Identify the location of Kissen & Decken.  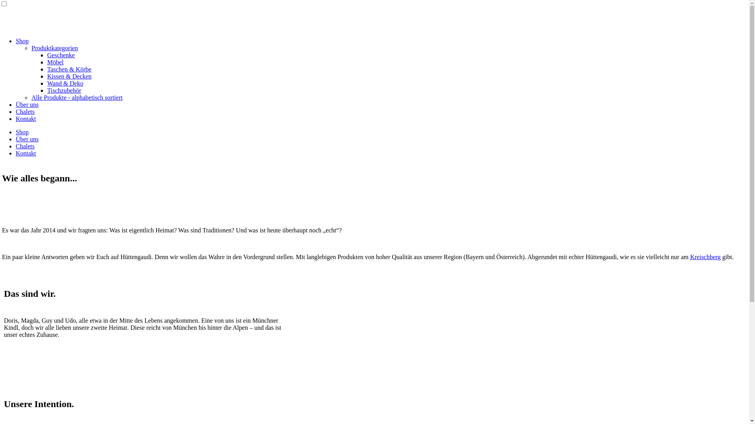
(69, 76).